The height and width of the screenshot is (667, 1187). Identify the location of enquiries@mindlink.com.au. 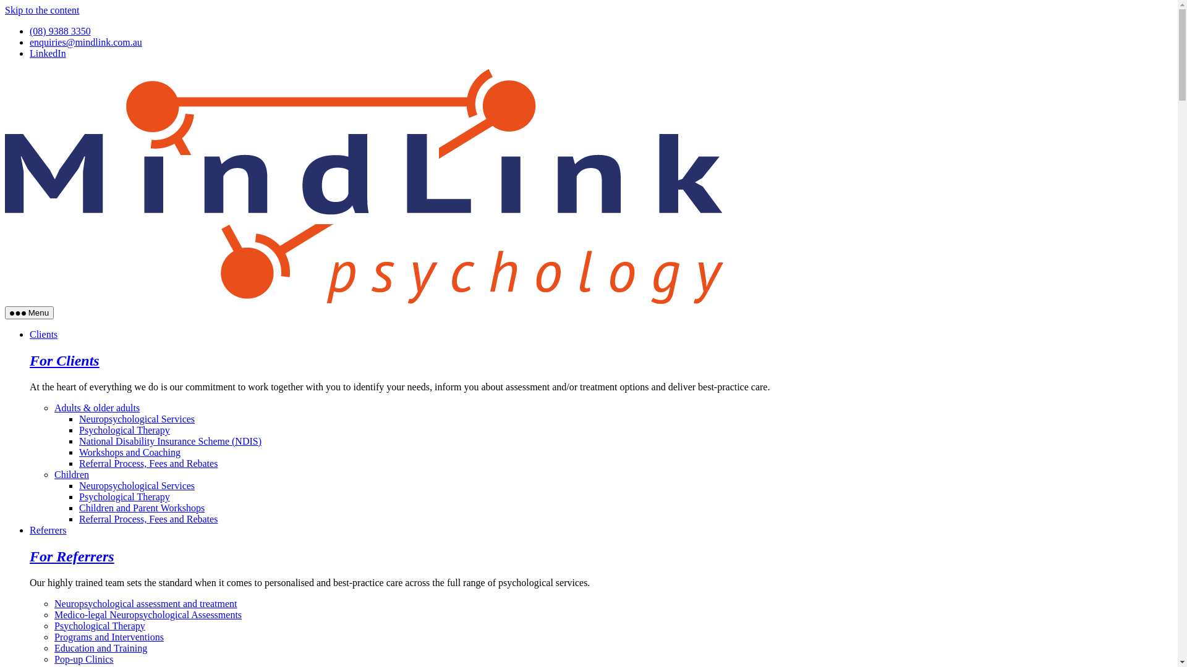
(86, 42).